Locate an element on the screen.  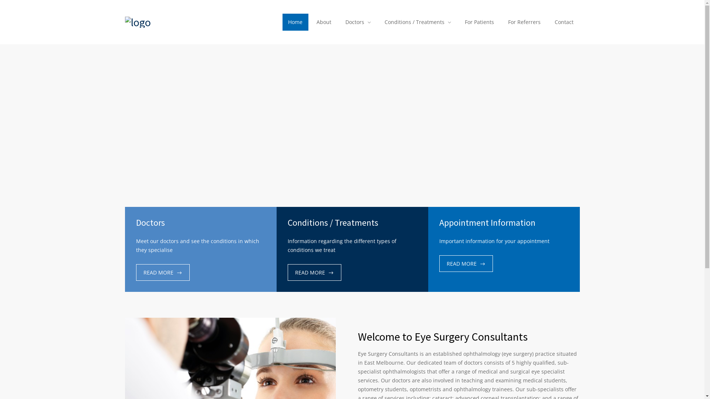
For Patients is located at coordinates (479, 22).